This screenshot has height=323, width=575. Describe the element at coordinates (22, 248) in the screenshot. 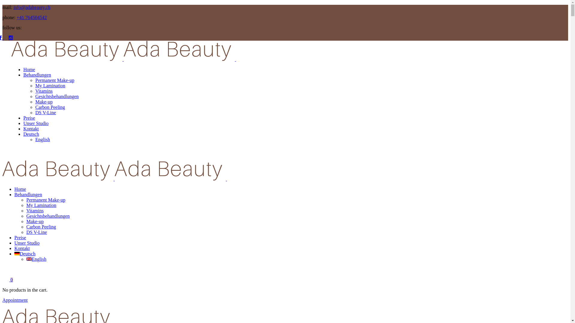

I see `Kontakt` at that location.